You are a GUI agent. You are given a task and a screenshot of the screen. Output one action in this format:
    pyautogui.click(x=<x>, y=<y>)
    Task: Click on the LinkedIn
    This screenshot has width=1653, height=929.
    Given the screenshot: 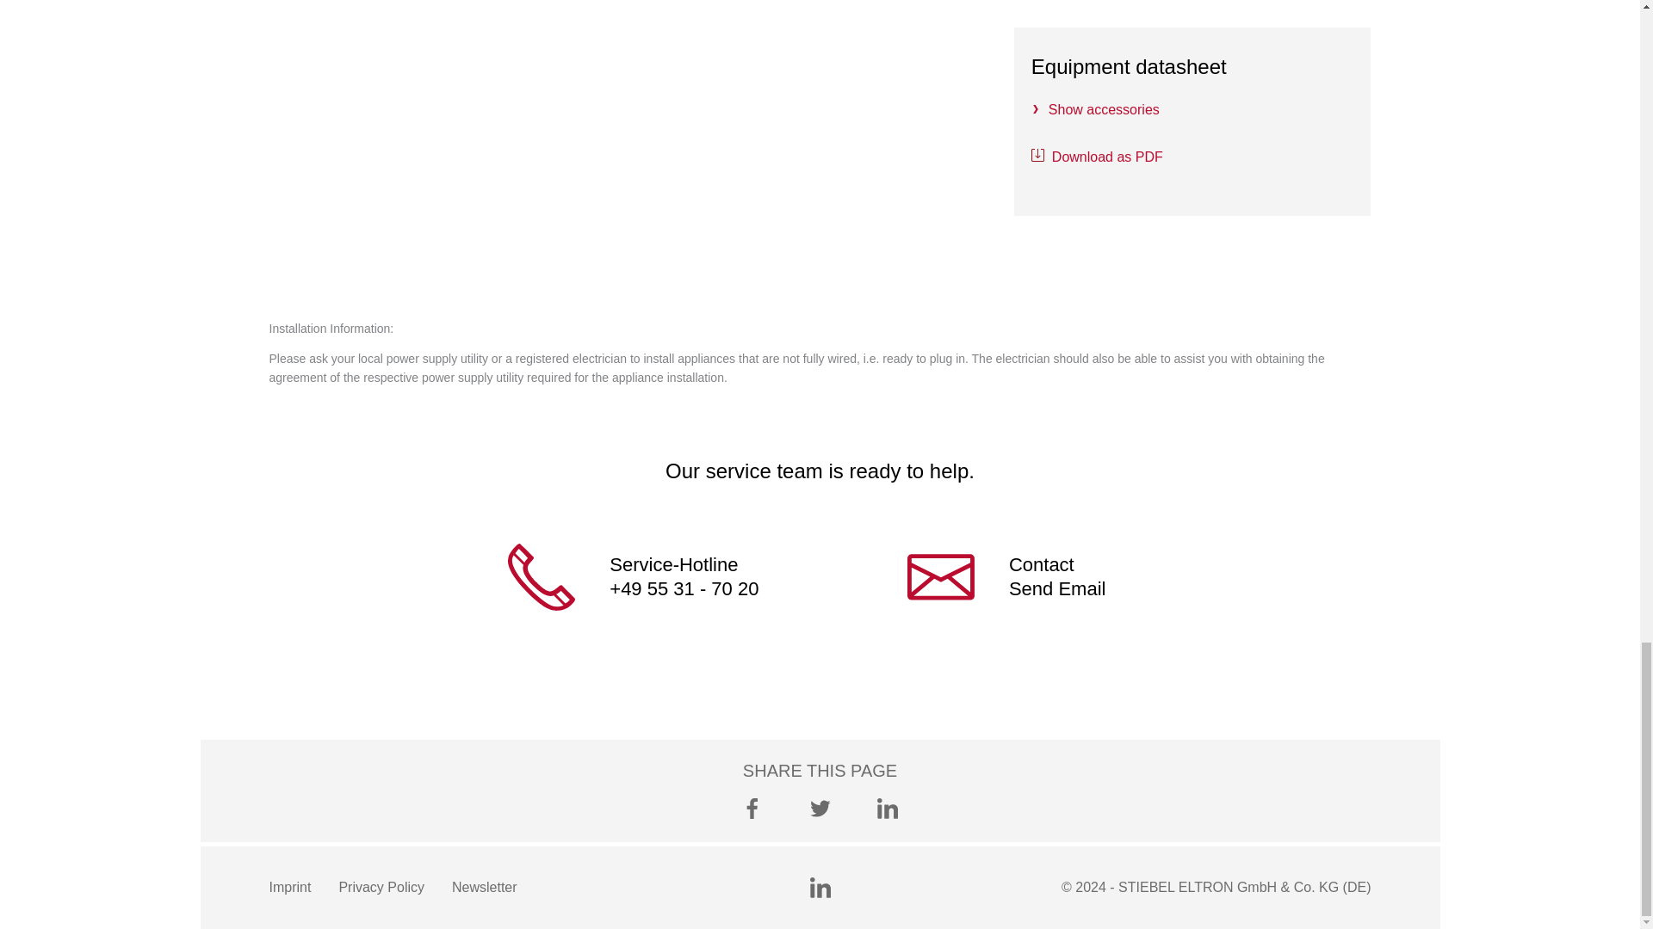 What is the action you would take?
    pyautogui.click(x=887, y=808)
    